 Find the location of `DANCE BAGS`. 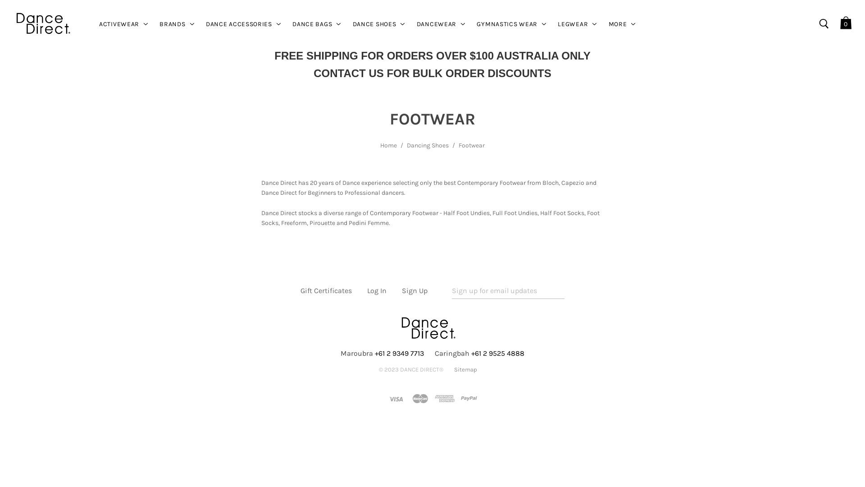

DANCE BAGS is located at coordinates (312, 23).